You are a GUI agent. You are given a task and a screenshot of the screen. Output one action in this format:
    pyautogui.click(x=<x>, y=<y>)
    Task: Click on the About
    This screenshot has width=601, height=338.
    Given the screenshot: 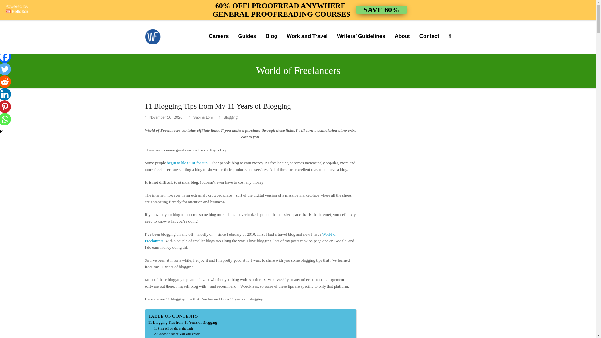 What is the action you would take?
    pyautogui.click(x=402, y=36)
    